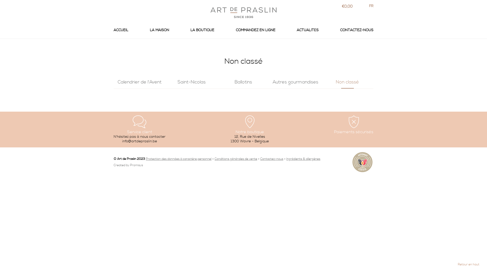 This screenshot has height=274, width=487. What do you see at coordinates (140, 82) in the screenshot?
I see `Calendrier de l'Avent` at bounding box center [140, 82].